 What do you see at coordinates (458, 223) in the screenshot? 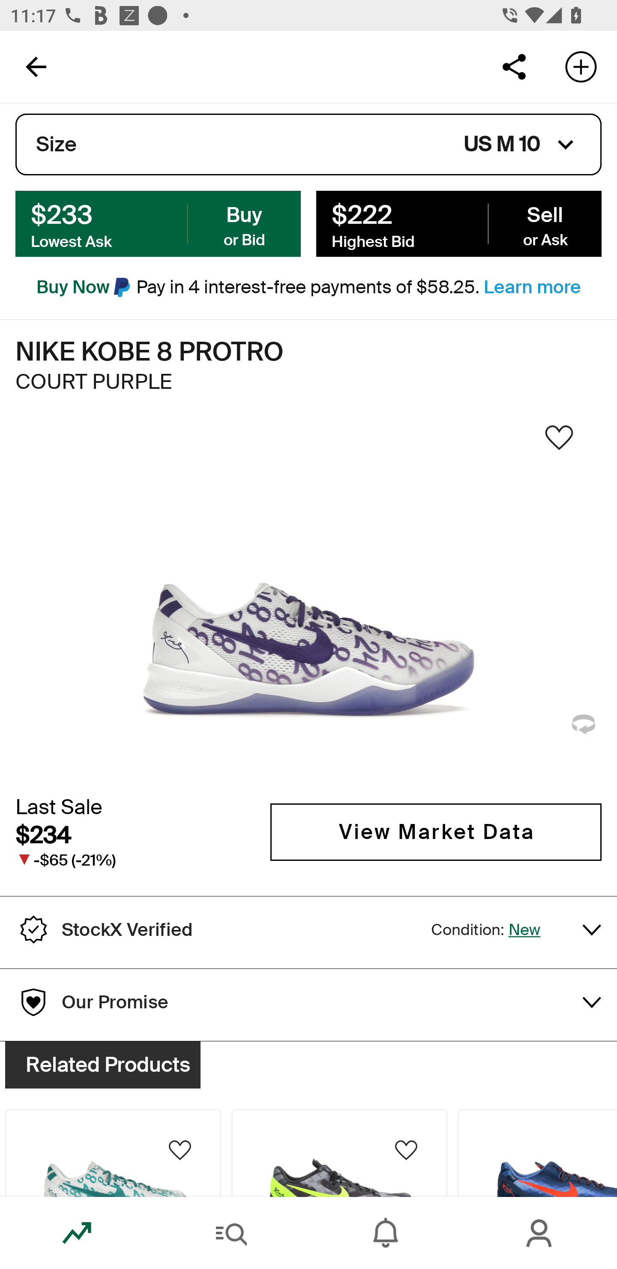
I see `$222 Sell Highest Bid or Ask` at bounding box center [458, 223].